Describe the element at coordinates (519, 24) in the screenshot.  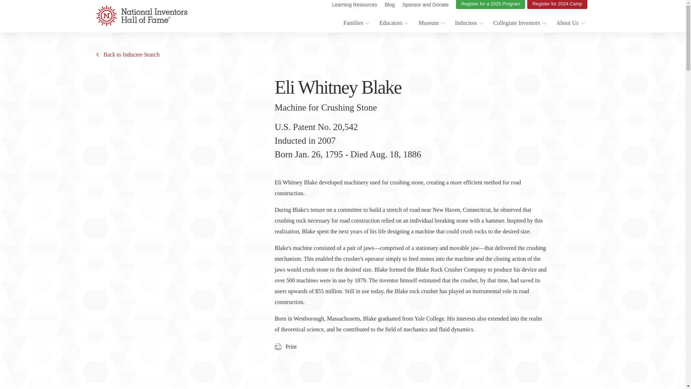
I see `Collegiate Inventors` at that location.